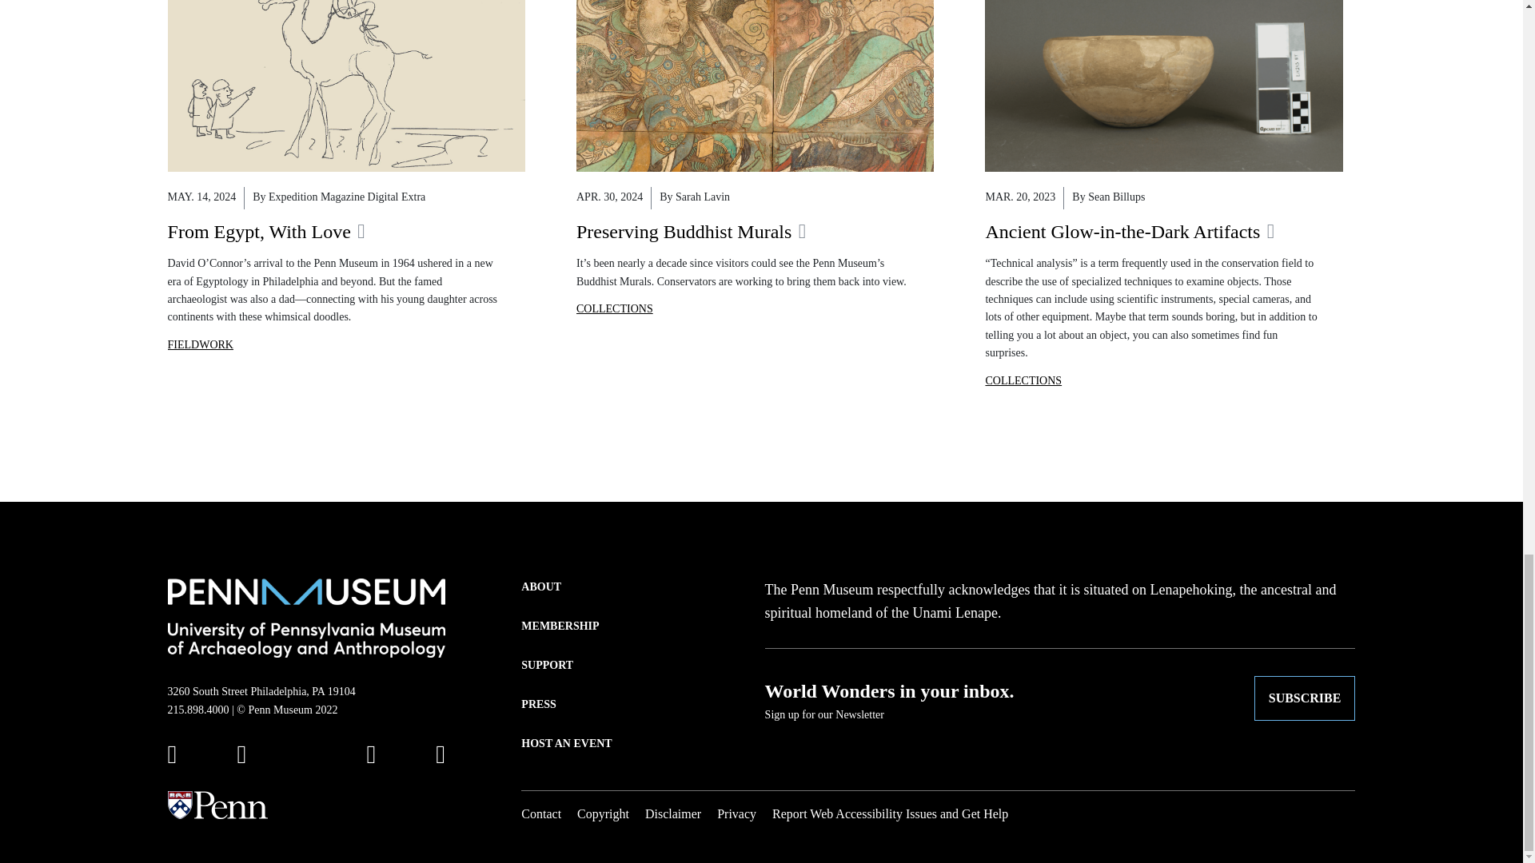 This screenshot has height=863, width=1535. What do you see at coordinates (673, 813) in the screenshot?
I see `Disclaimer` at bounding box center [673, 813].